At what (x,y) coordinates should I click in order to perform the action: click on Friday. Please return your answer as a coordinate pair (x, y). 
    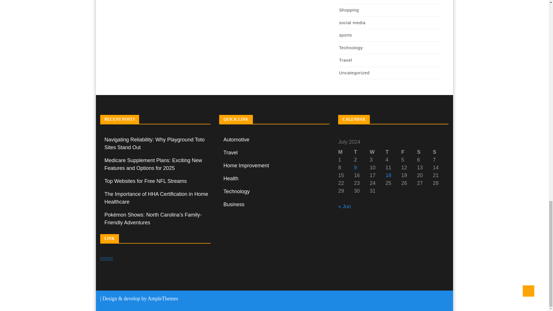
    Looking at the image, I should click on (409, 152).